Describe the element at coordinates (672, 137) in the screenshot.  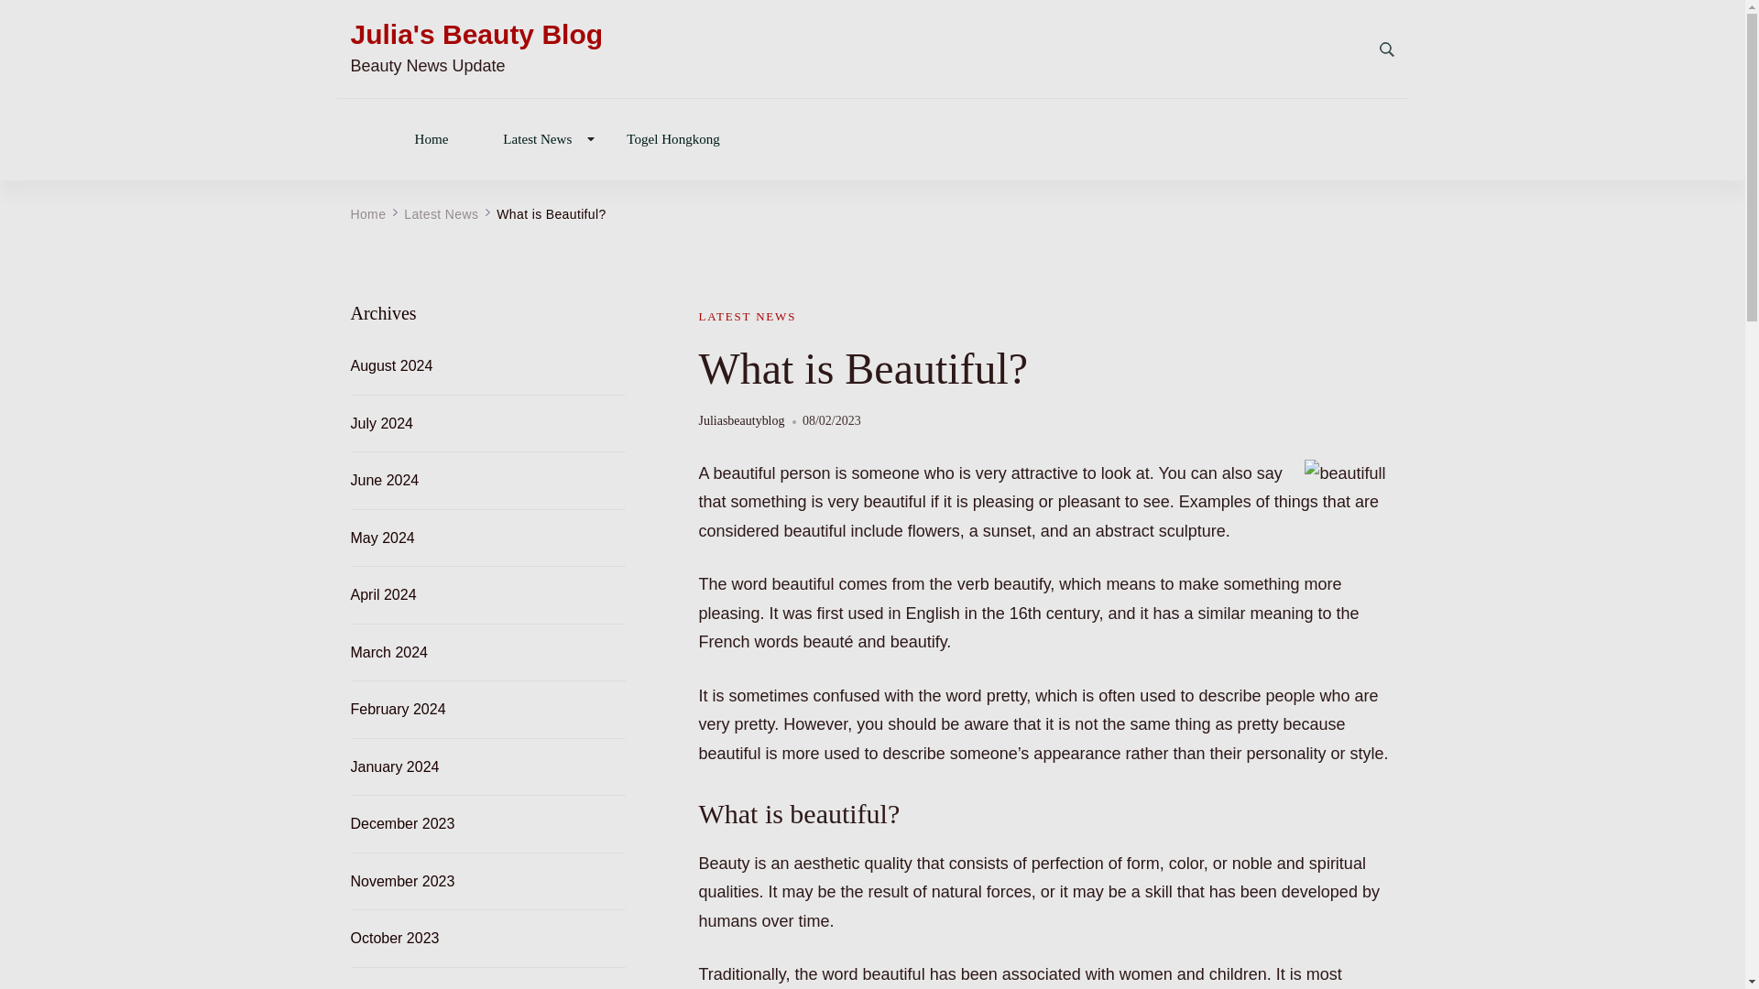
I see `Togel Hongkong` at that location.